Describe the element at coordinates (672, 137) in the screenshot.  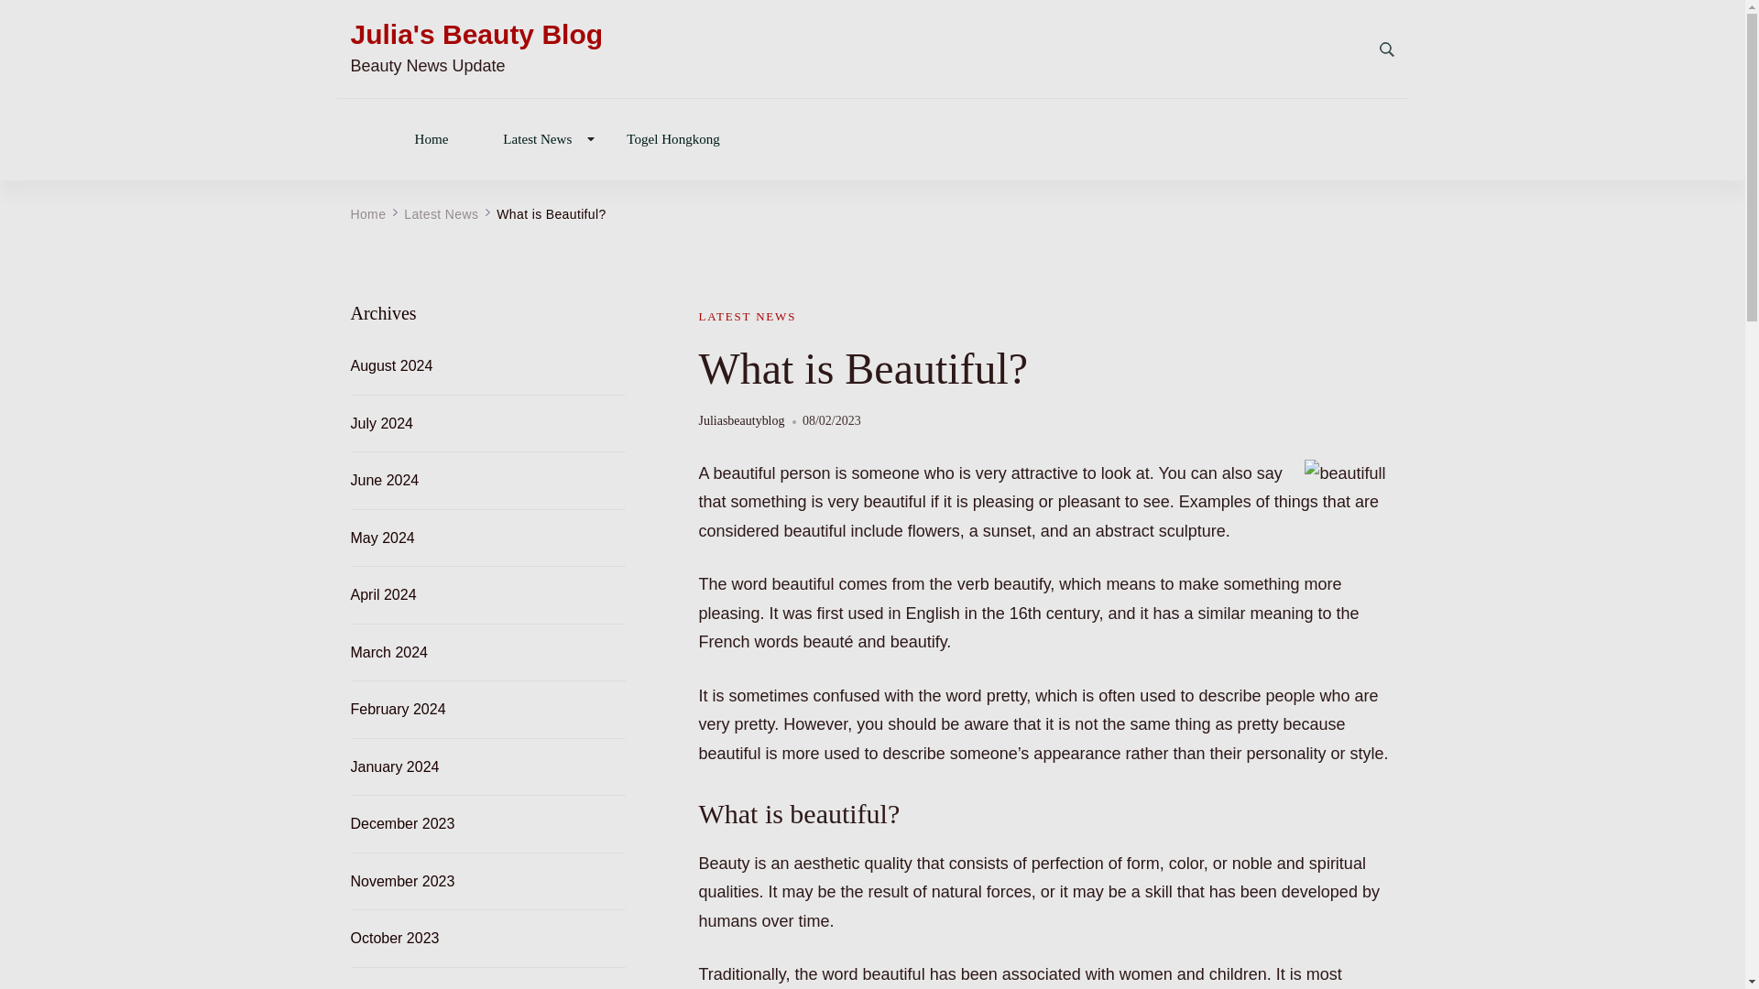
I see `Togel Hongkong` at that location.